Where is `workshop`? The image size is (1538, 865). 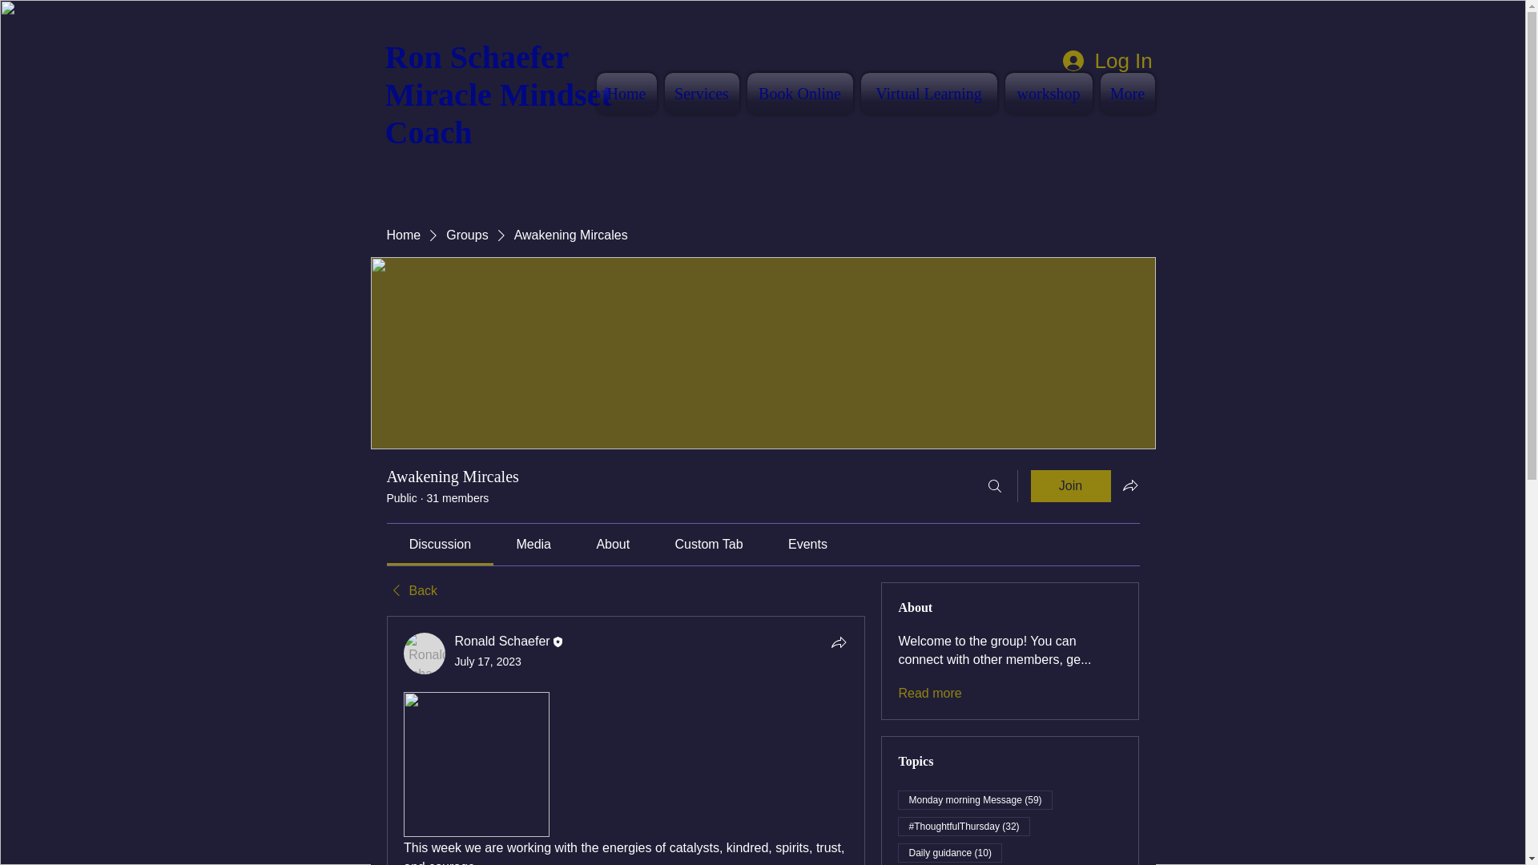 workshop is located at coordinates (1048, 93).